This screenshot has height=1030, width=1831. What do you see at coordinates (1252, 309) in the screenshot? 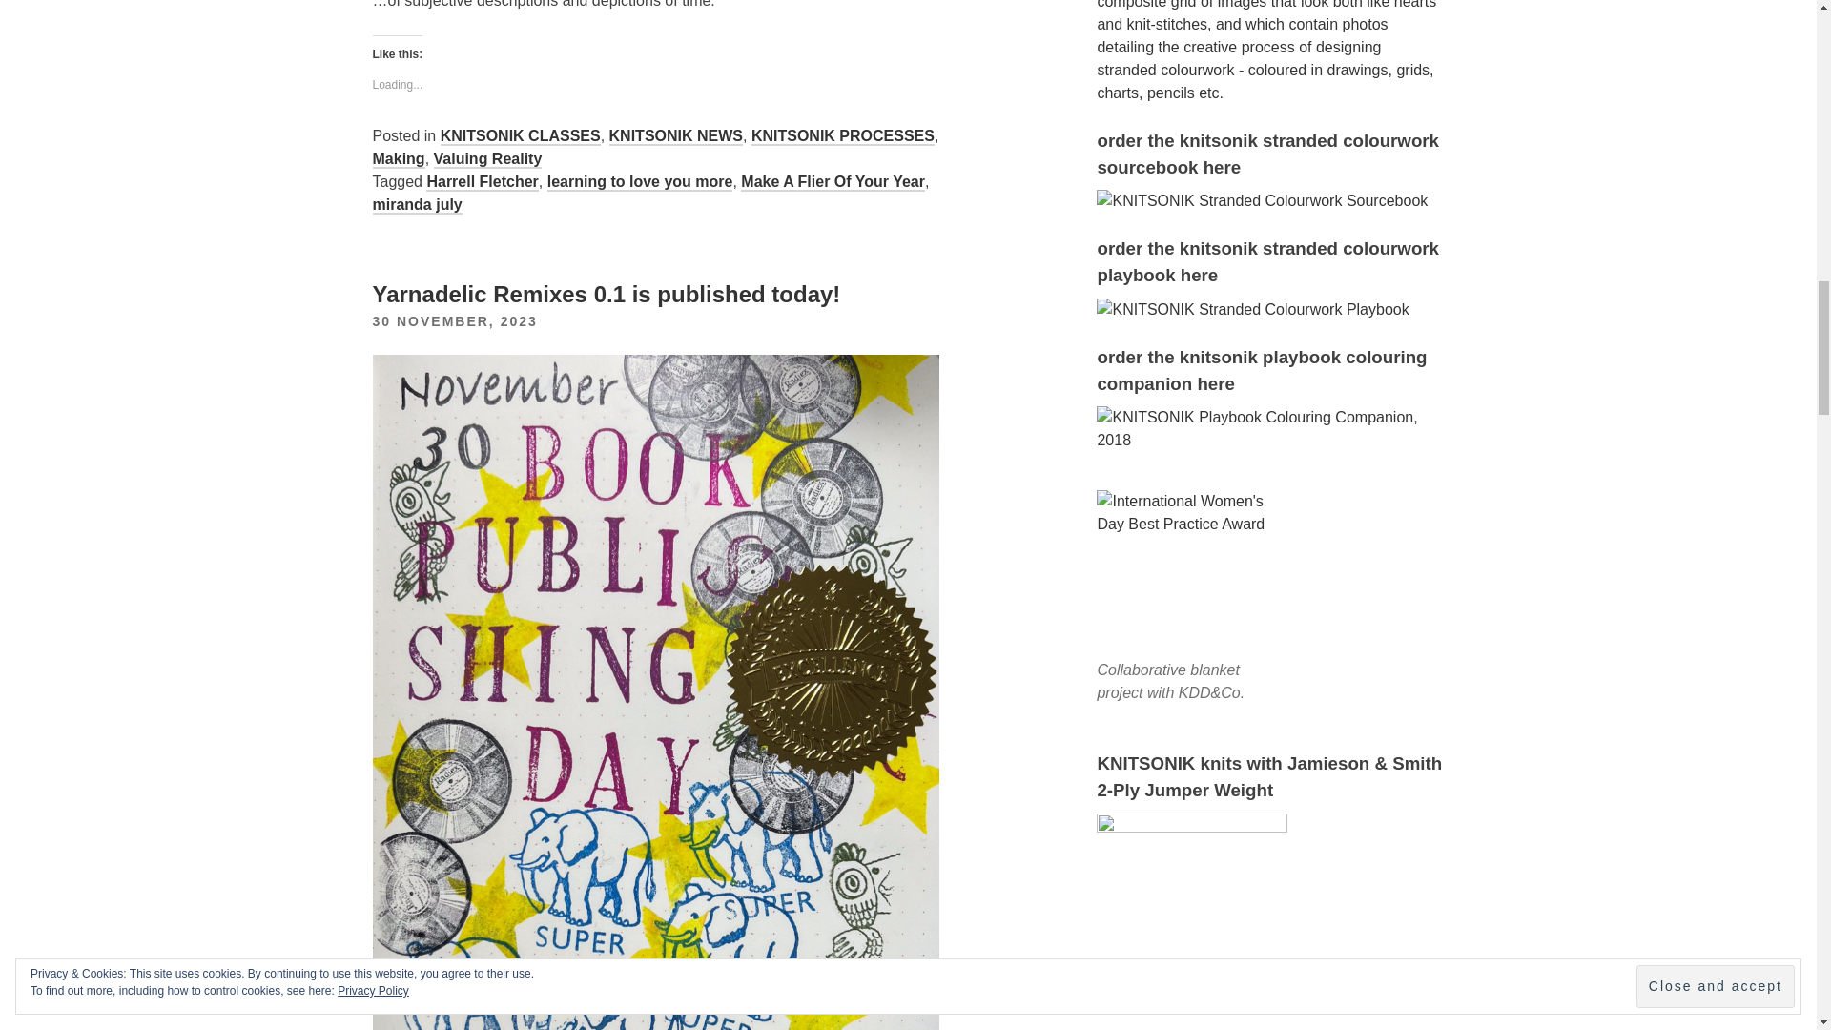
I see `KNITSONIK Stranded Colourwork Playbook` at bounding box center [1252, 309].